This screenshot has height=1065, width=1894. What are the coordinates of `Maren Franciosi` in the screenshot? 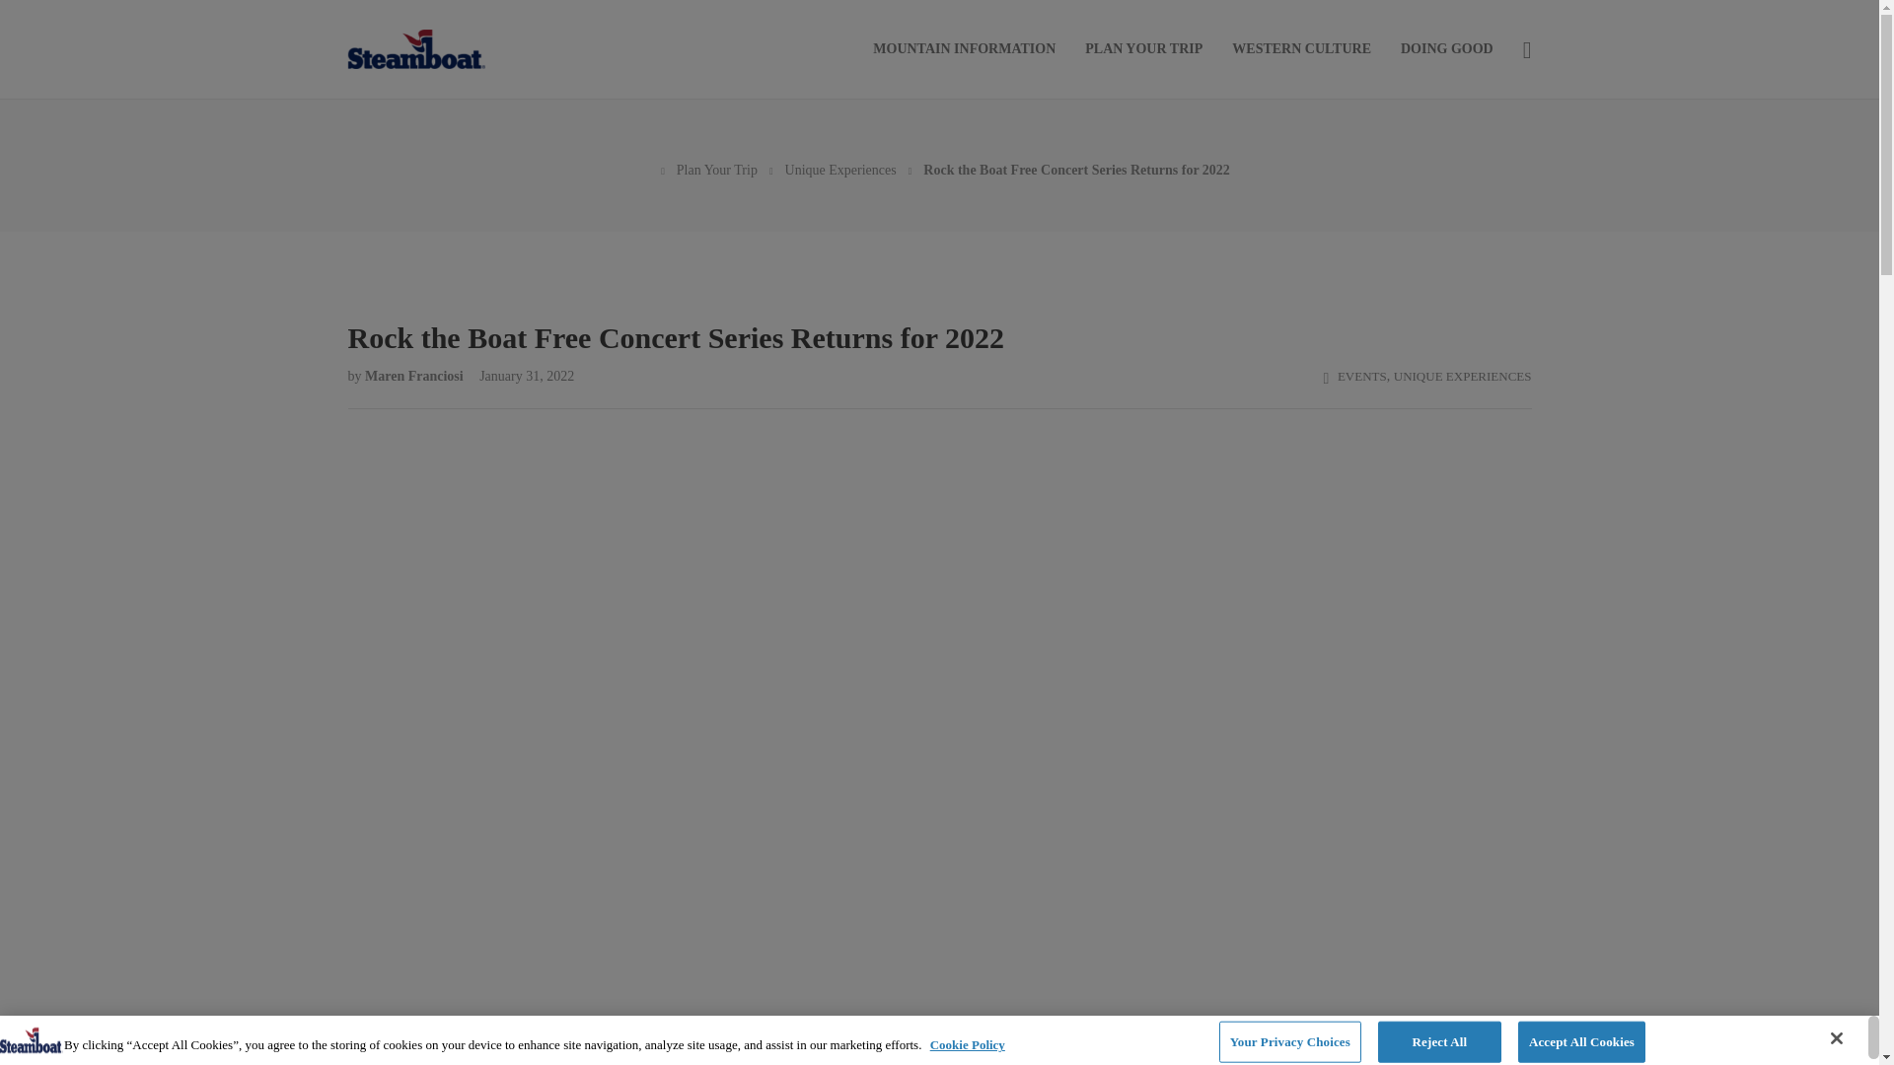 It's located at (415, 375).